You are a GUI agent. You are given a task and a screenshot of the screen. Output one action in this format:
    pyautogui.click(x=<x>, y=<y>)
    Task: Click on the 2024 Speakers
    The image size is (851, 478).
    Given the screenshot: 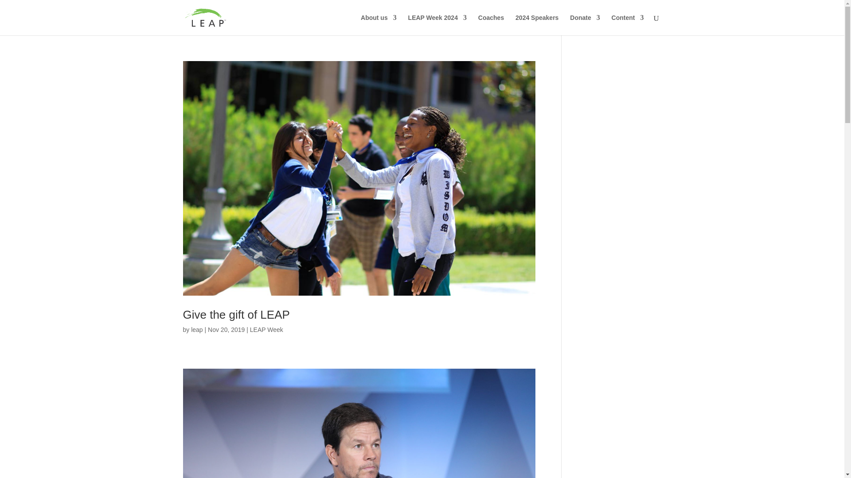 What is the action you would take?
    pyautogui.click(x=537, y=25)
    